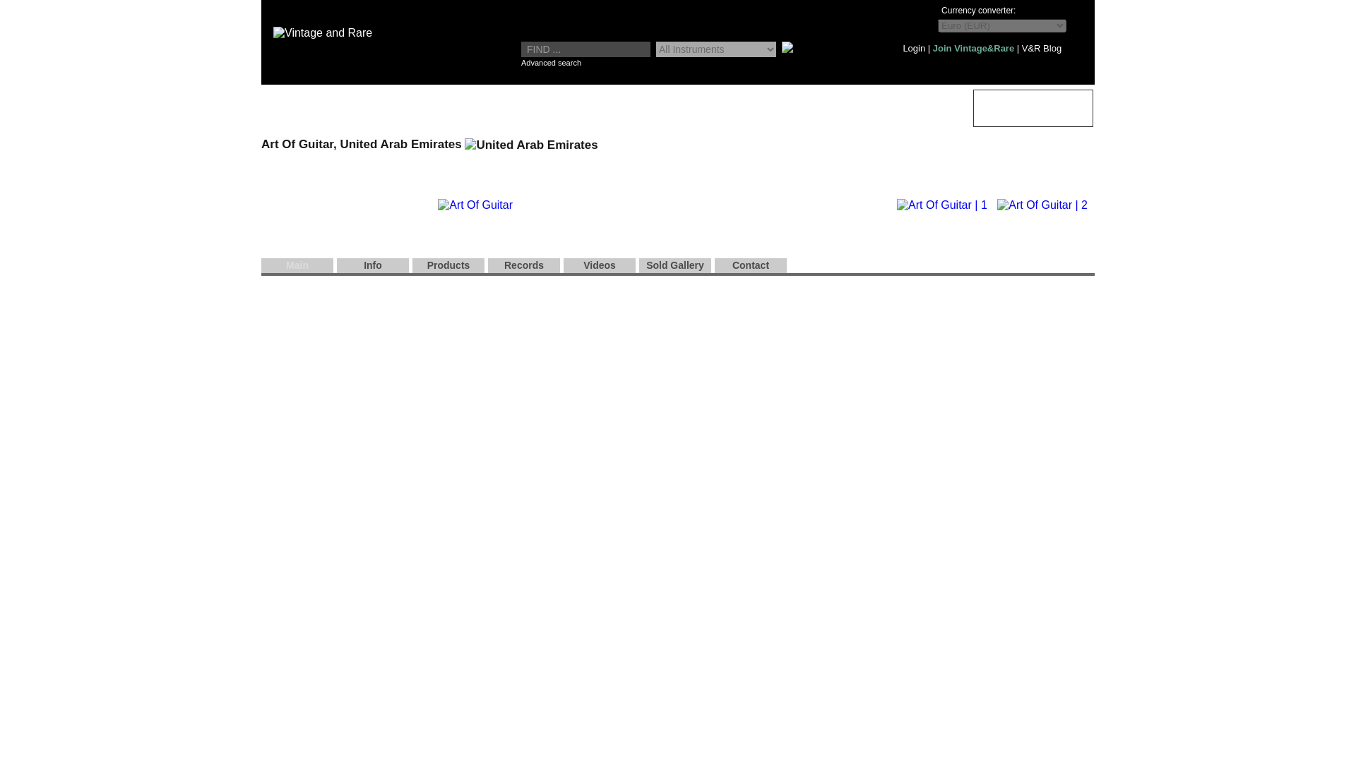 Image resolution: width=1356 pixels, height=762 pixels. Describe the element at coordinates (538, 111) in the screenshot. I see `Effects` at that location.